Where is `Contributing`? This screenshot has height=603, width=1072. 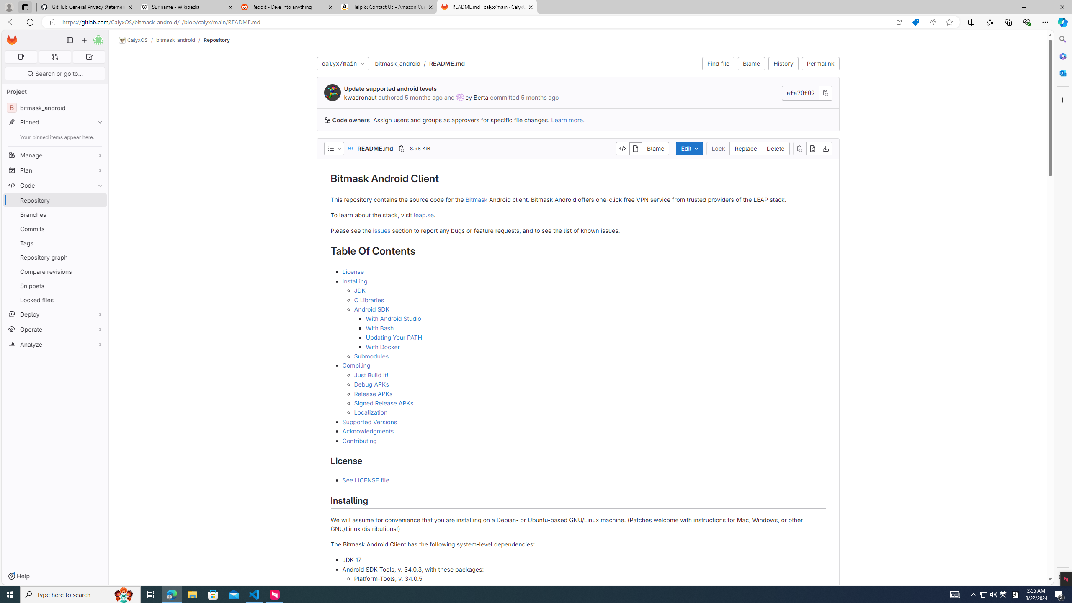 Contributing is located at coordinates (359, 441).